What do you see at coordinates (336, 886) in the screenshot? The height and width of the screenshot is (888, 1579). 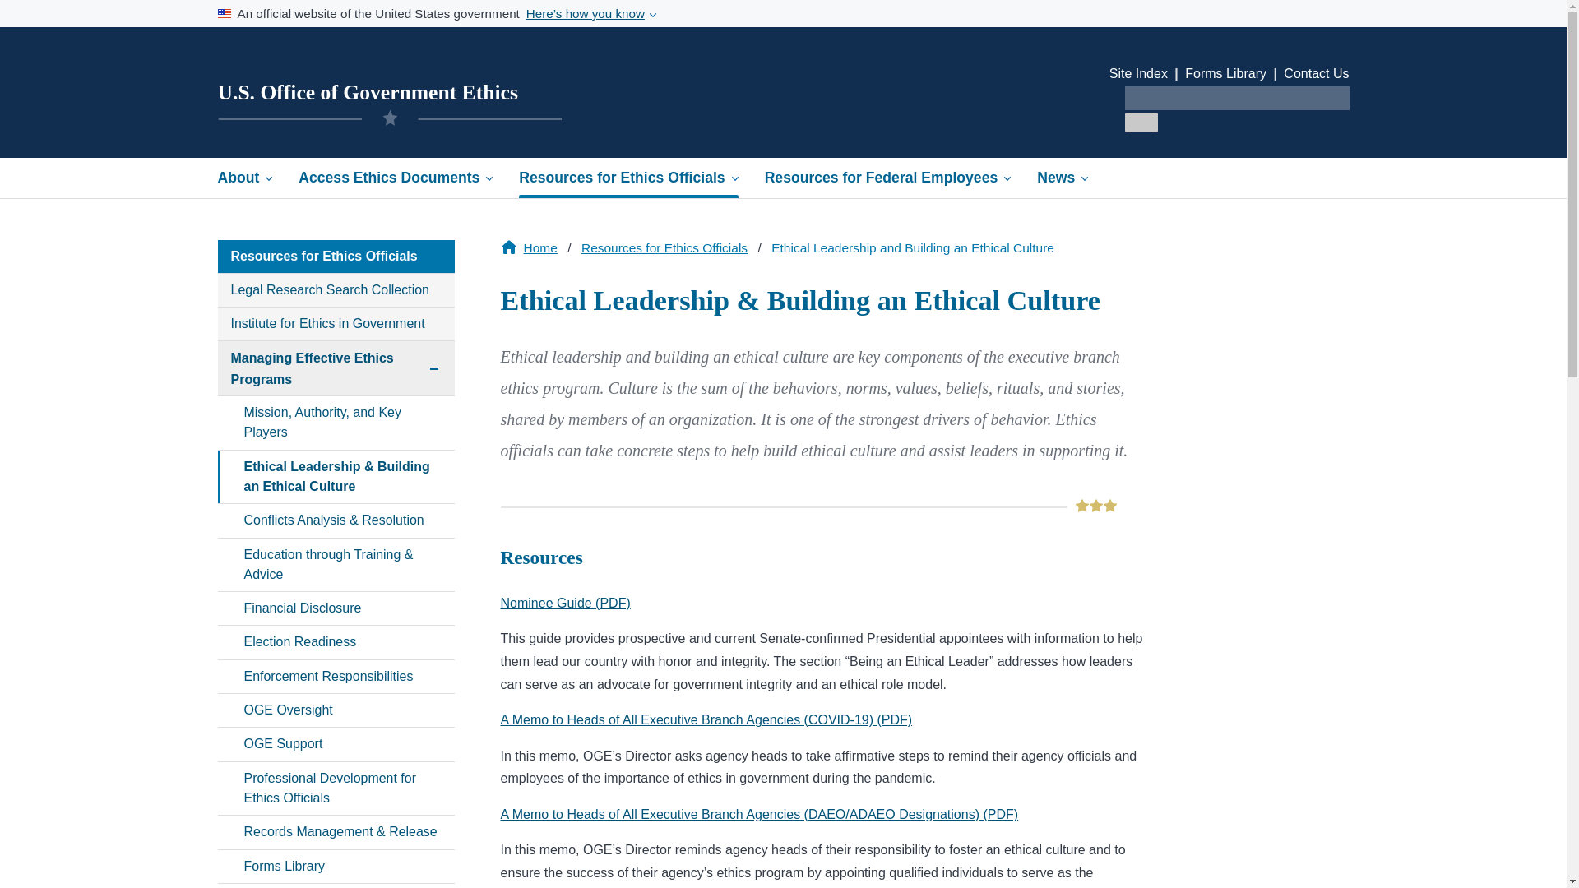 I see `Institute for Ethics in Government` at bounding box center [336, 886].